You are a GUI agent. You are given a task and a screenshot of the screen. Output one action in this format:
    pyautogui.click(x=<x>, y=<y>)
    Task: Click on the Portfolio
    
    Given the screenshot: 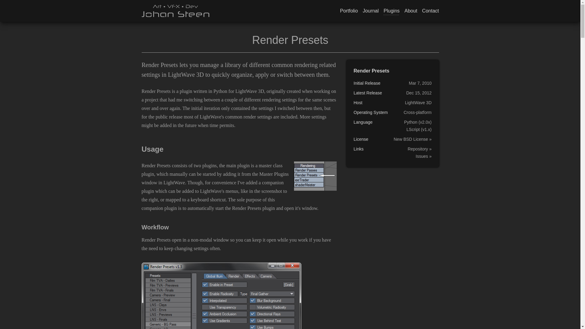 What is the action you would take?
    pyautogui.click(x=349, y=11)
    